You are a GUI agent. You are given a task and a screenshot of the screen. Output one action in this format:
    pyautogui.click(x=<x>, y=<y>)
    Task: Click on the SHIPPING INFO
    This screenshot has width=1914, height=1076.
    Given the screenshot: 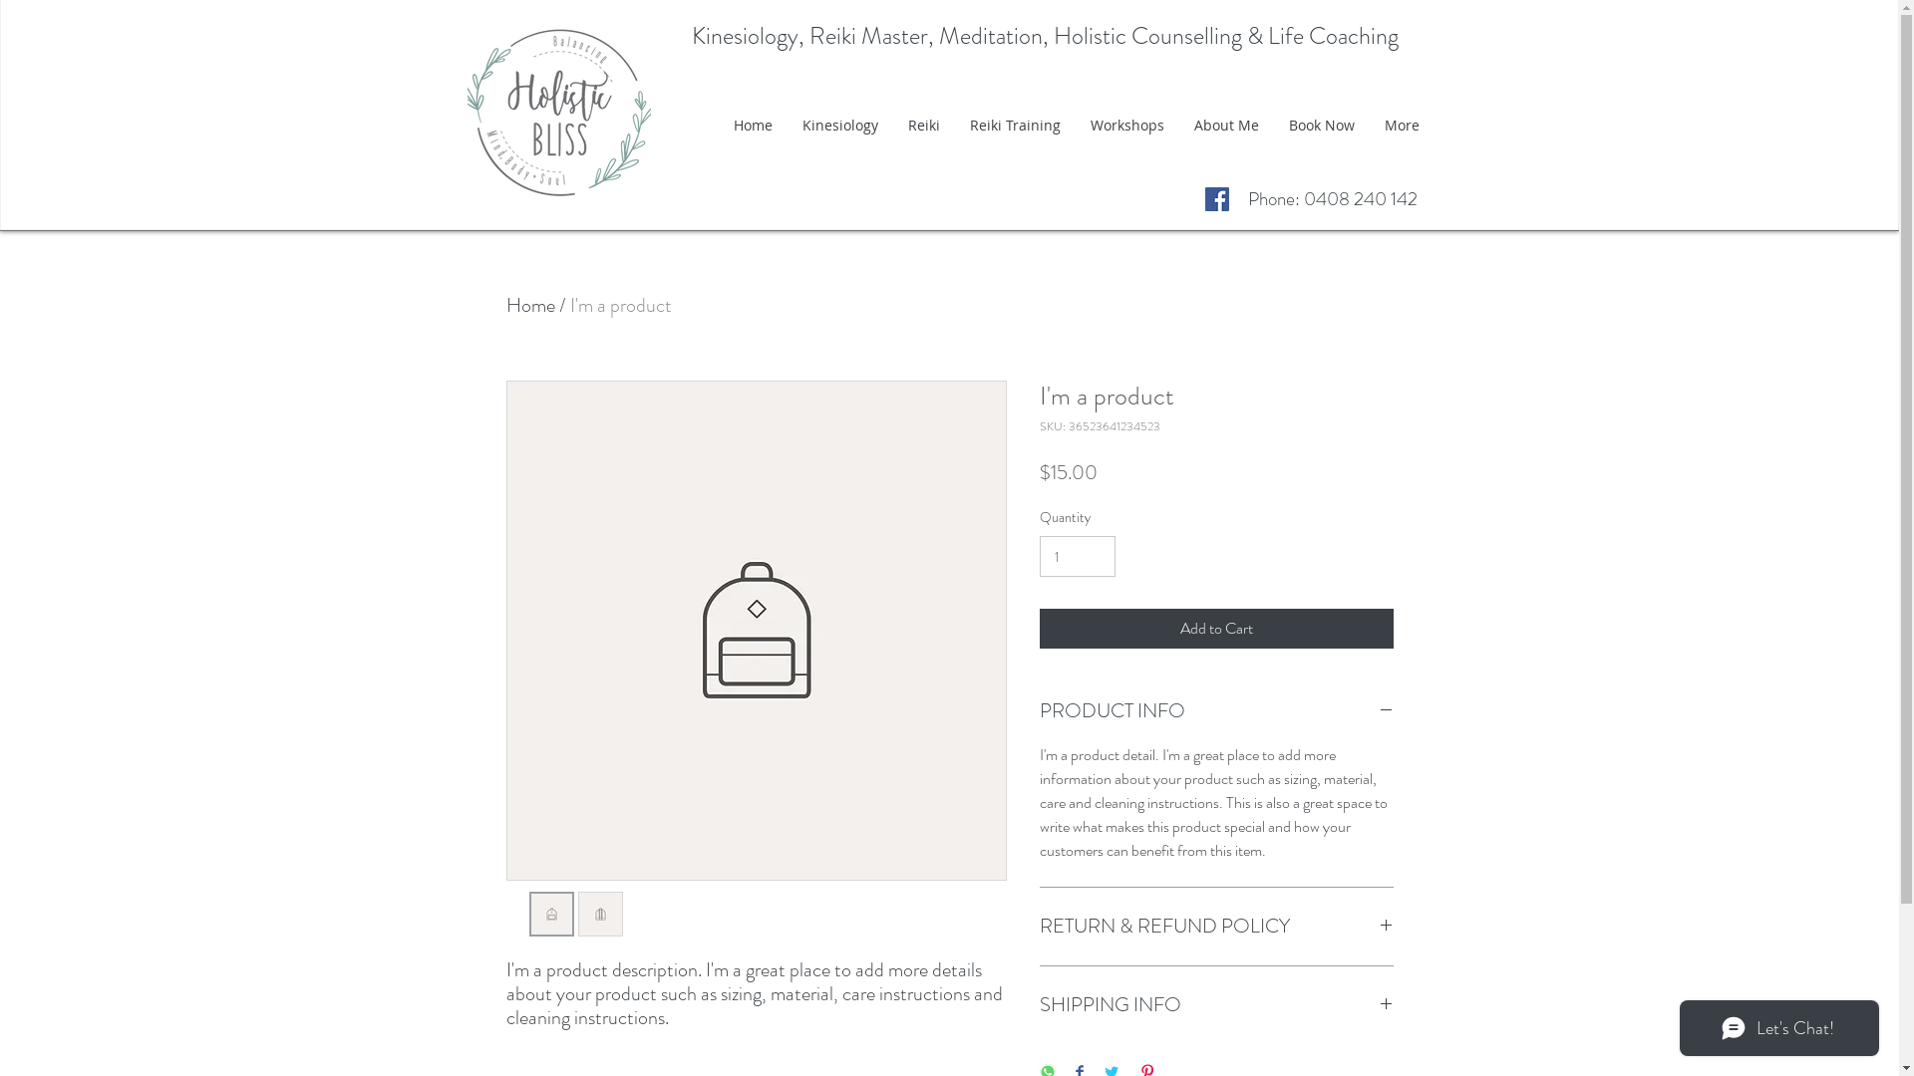 What is the action you would take?
    pyautogui.click(x=1216, y=1005)
    